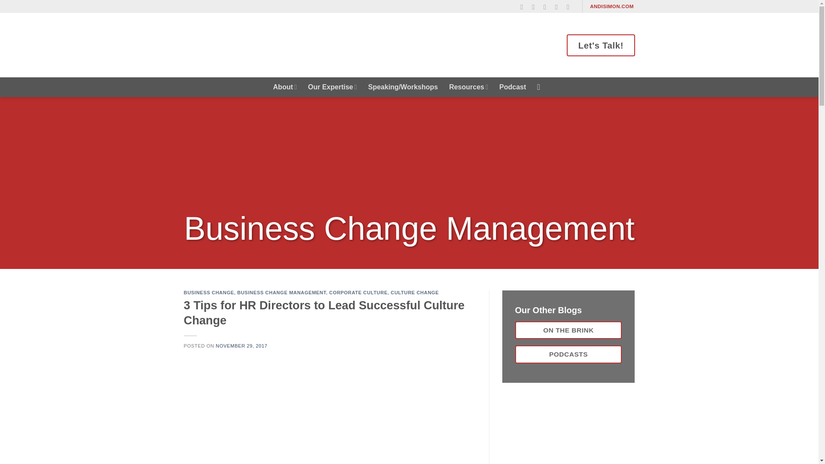 This screenshot has height=464, width=825. I want to click on Follow on Twitter, so click(547, 7).